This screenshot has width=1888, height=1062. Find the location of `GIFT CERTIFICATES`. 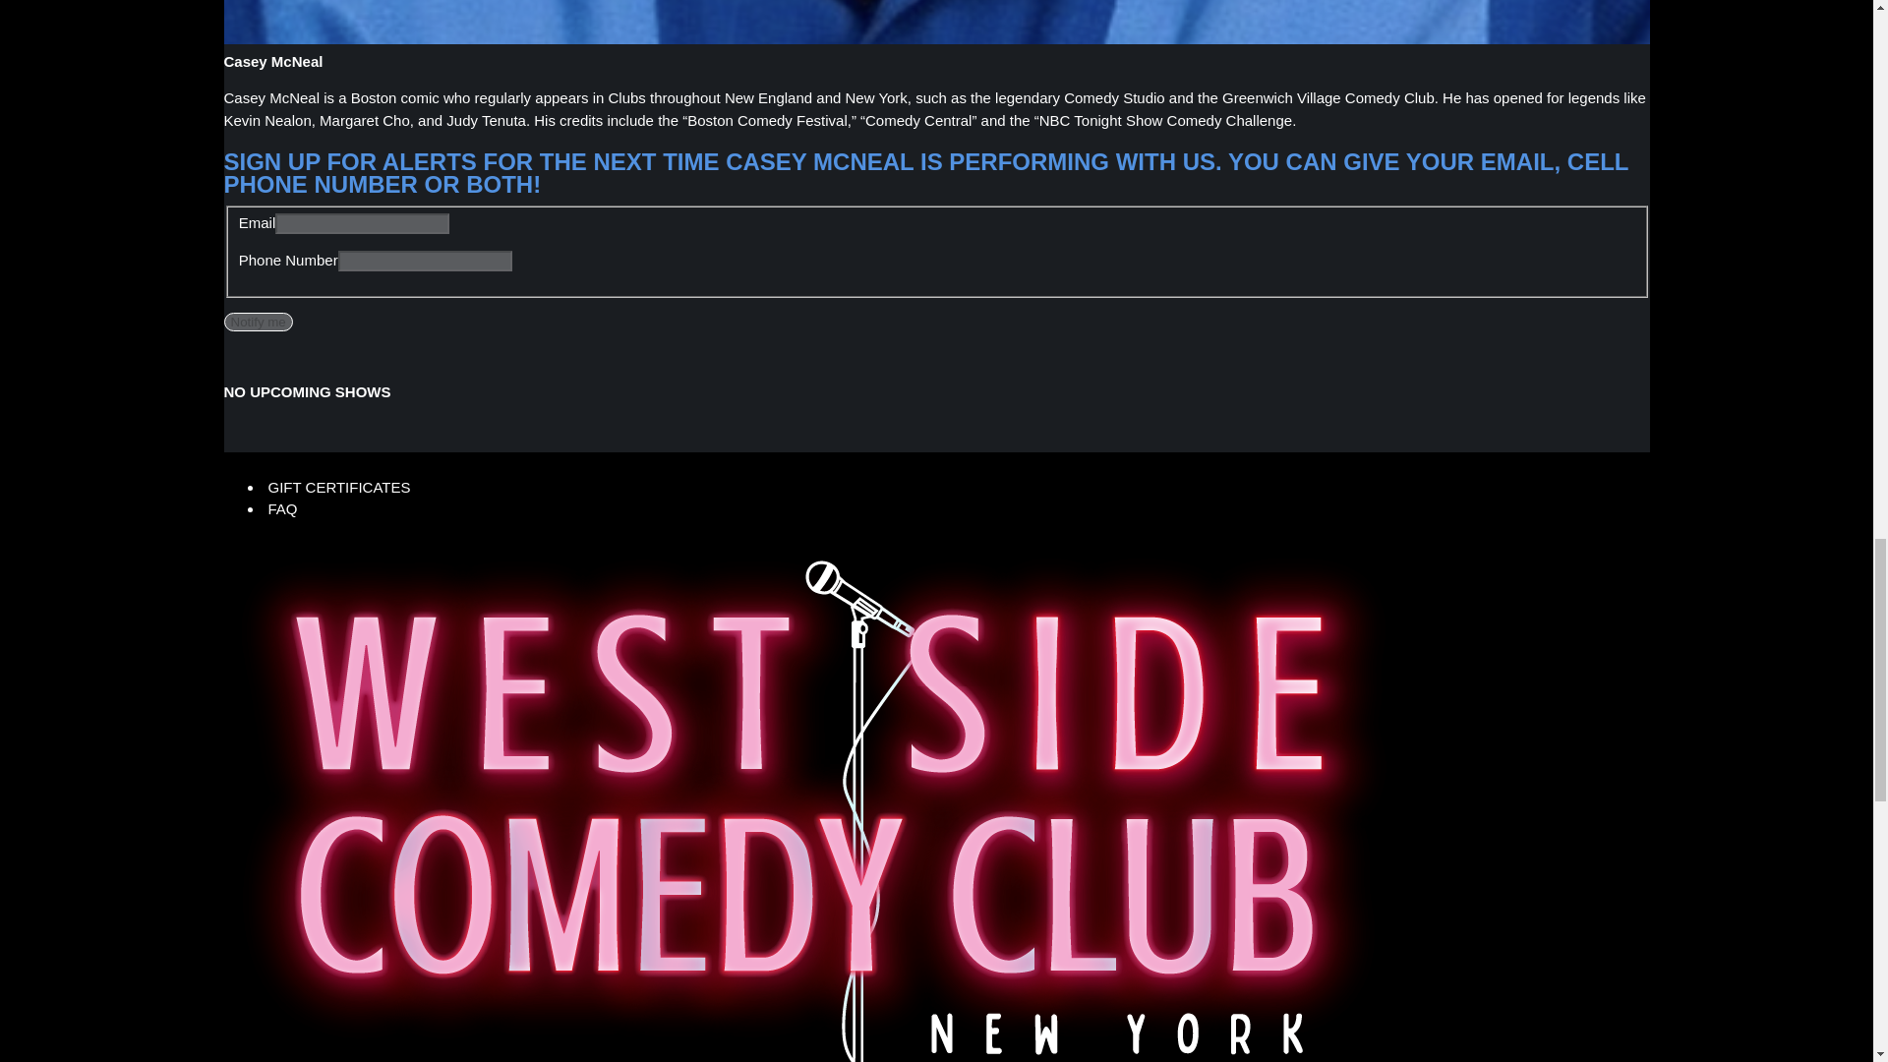

GIFT CERTIFICATES is located at coordinates (339, 486).